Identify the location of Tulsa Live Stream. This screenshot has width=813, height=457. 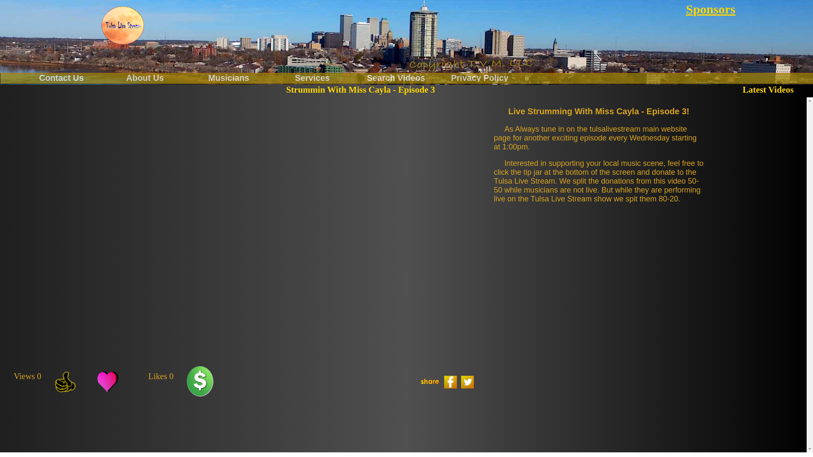
(123, 25).